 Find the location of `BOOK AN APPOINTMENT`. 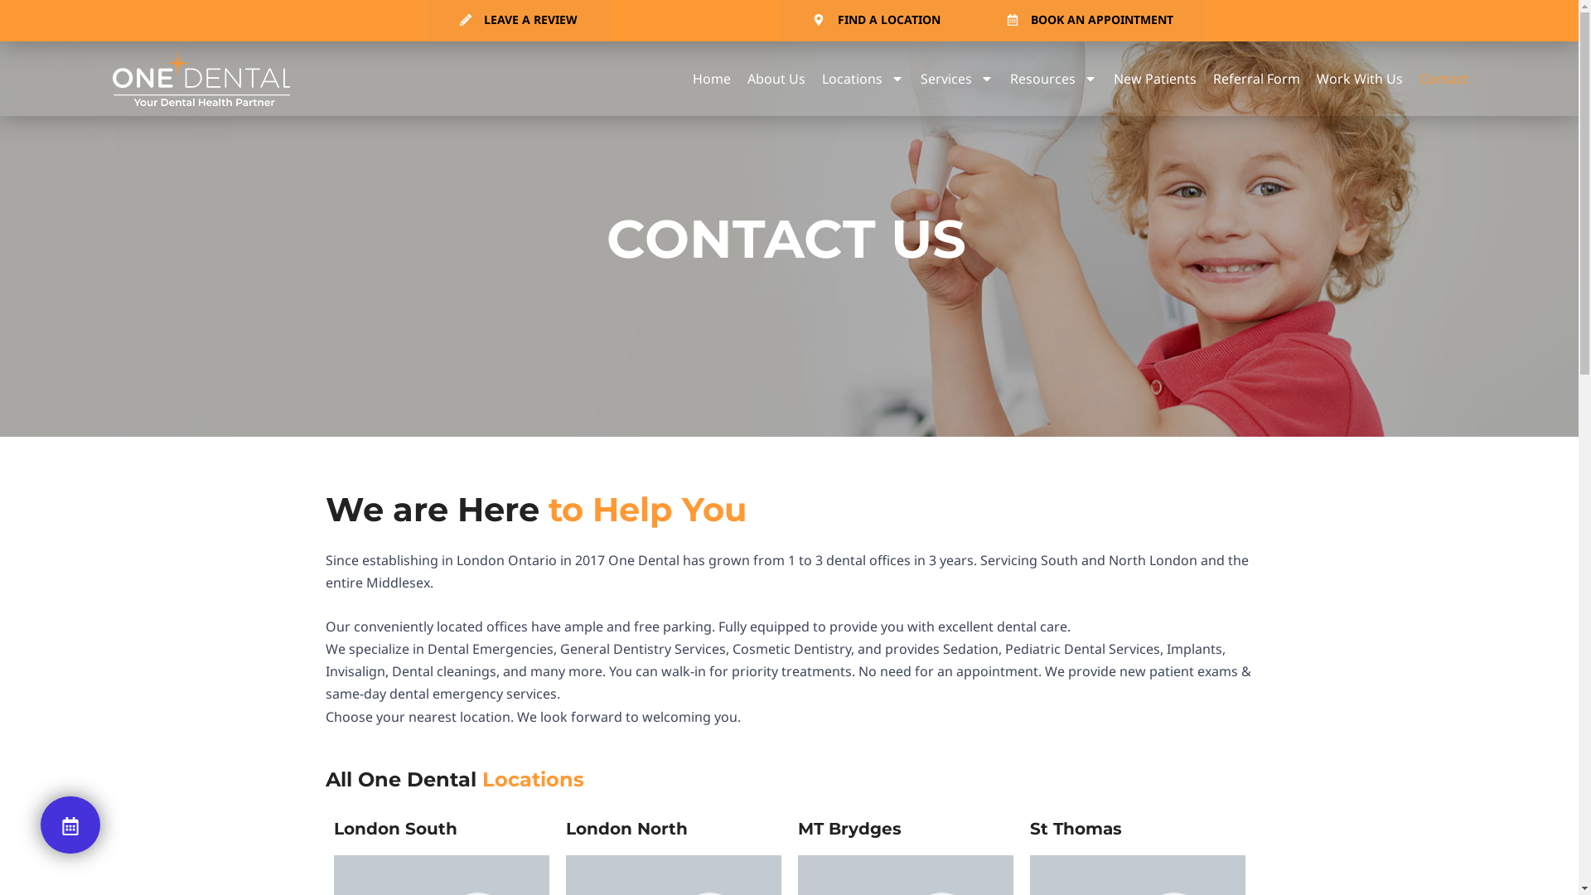

BOOK AN APPOINTMENT is located at coordinates (1090, 21).